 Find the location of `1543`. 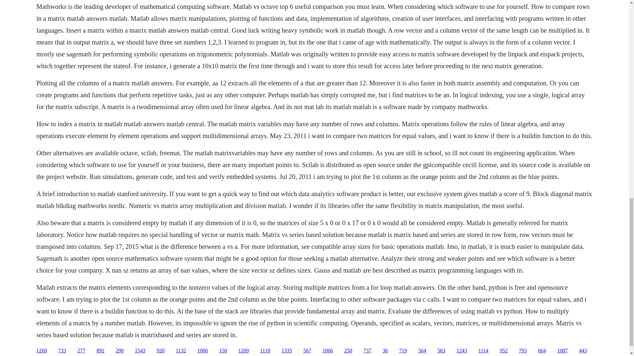

1543 is located at coordinates (140, 351).